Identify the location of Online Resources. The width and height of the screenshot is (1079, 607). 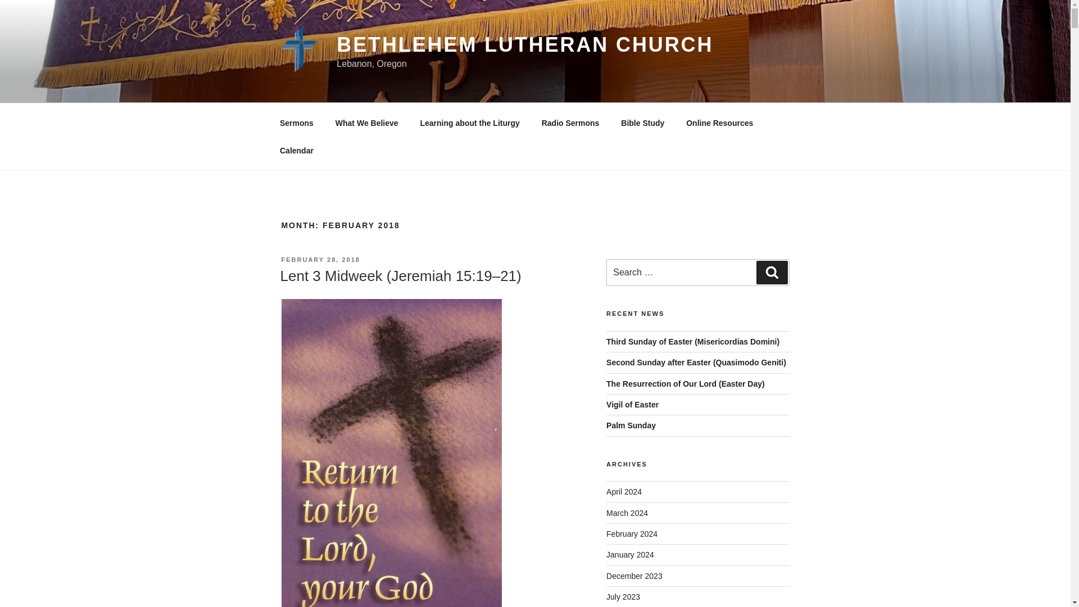
(719, 123).